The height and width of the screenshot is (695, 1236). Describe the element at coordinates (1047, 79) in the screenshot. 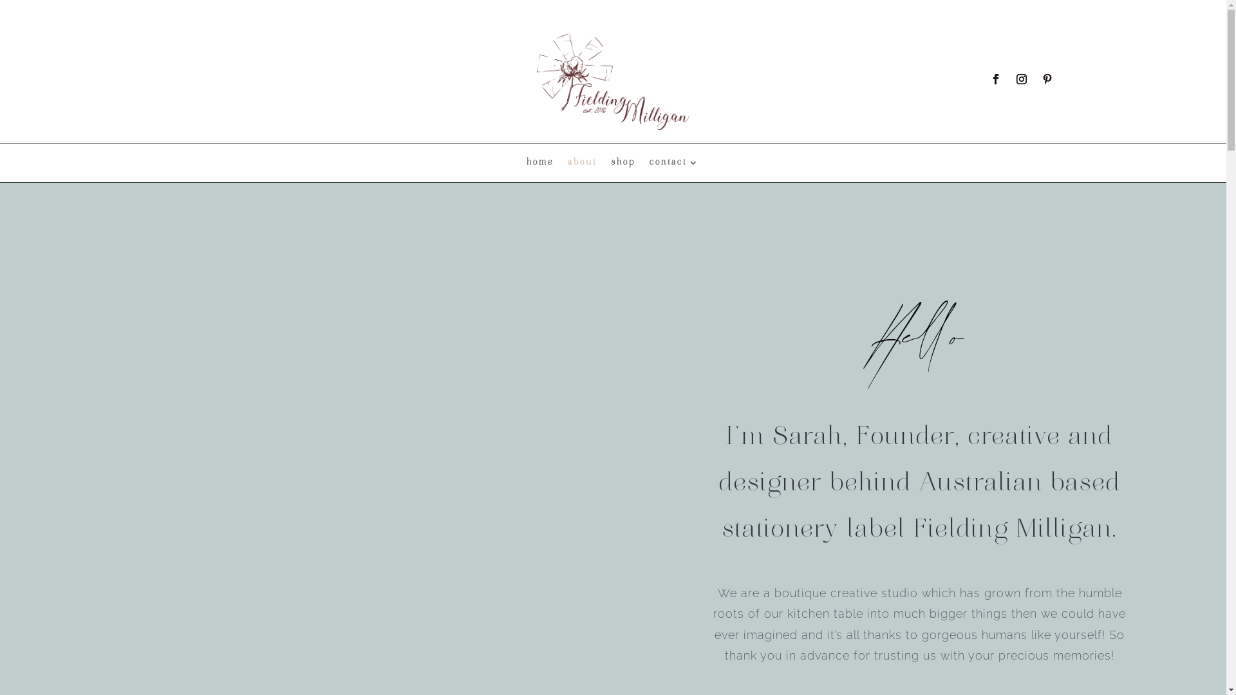

I see `Follow on Pinterest` at that location.